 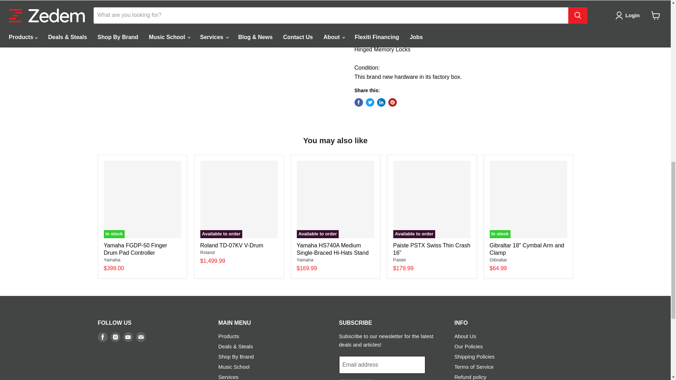 What do you see at coordinates (103, 337) in the screenshot?
I see `Facebook` at bounding box center [103, 337].